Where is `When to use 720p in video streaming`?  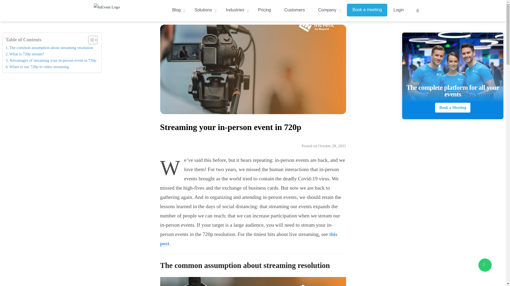
When to use 720p in video streaming is located at coordinates (37, 66).